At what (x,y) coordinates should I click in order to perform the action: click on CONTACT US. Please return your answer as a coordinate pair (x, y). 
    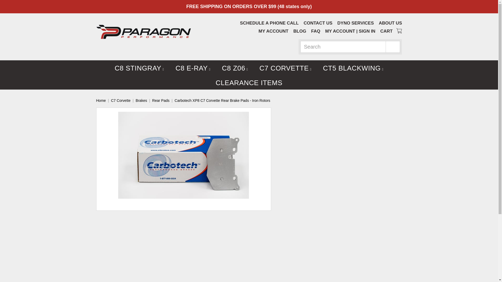
    Looking at the image, I should click on (318, 23).